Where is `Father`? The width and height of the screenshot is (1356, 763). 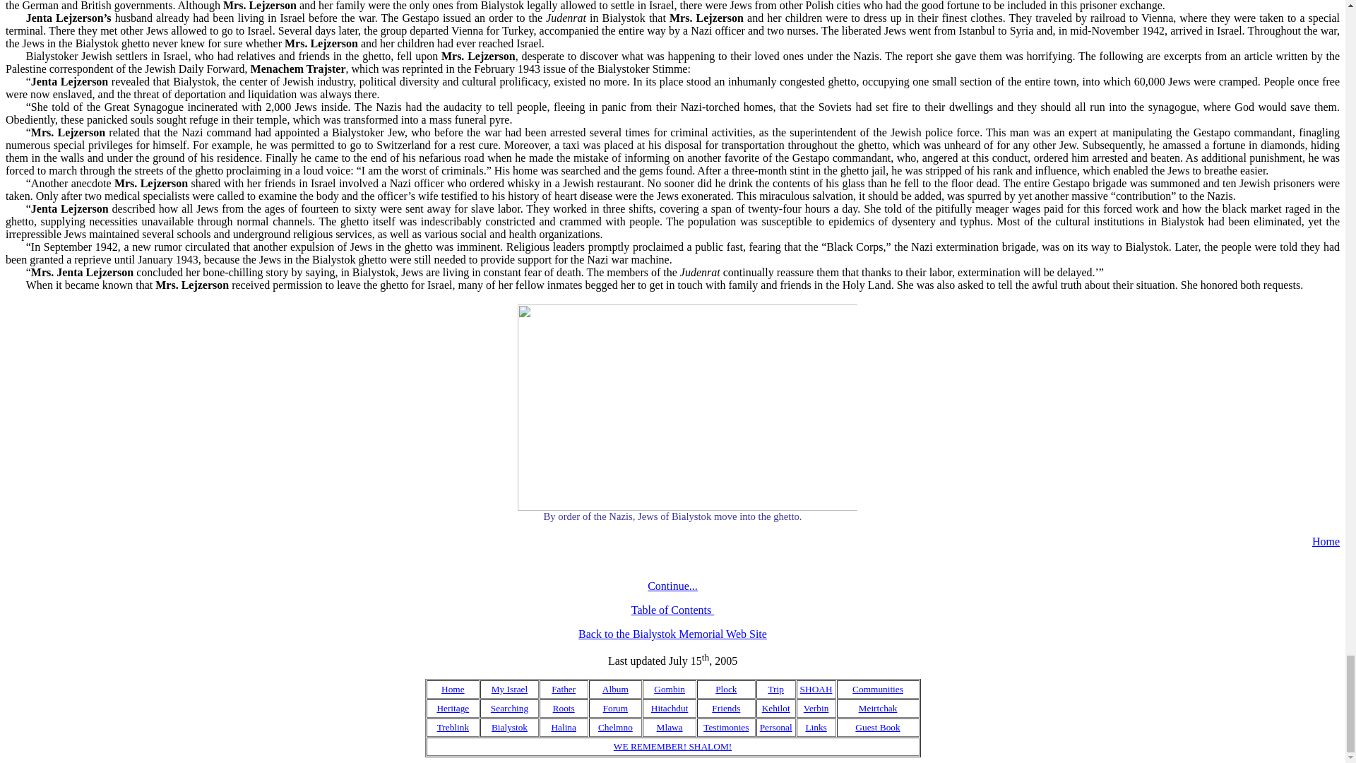 Father is located at coordinates (564, 688).